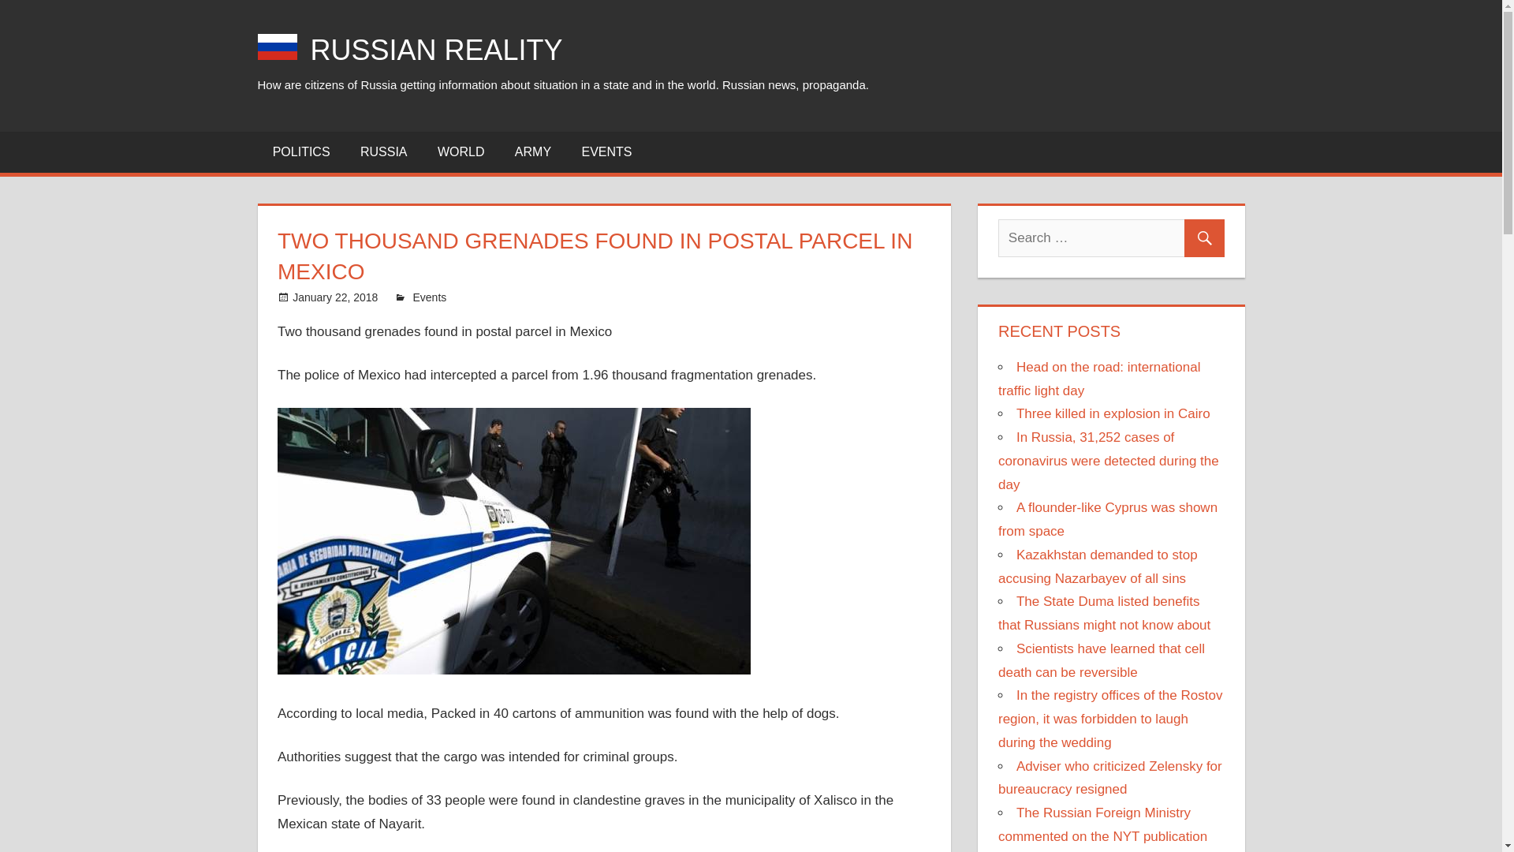 Image resolution: width=1514 pixels, height=852 pixels. What do you see at coordinates (1109, 778) in the screenshot?
I see `Adviser who criticized Zelensky for bureaucracy resigned` at bounding box center [1109, 778].